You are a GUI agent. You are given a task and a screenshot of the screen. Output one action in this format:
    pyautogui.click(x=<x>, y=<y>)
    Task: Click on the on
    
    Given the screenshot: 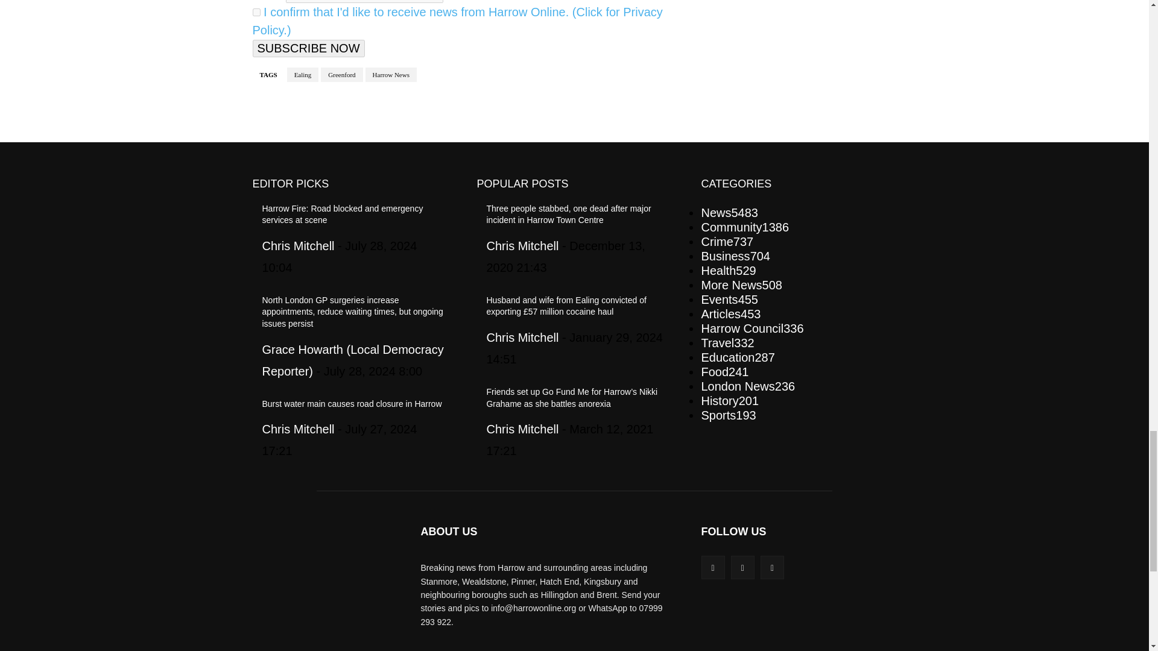 What is the action you would take?
    pyautogui.click(x=256, y=12)
    